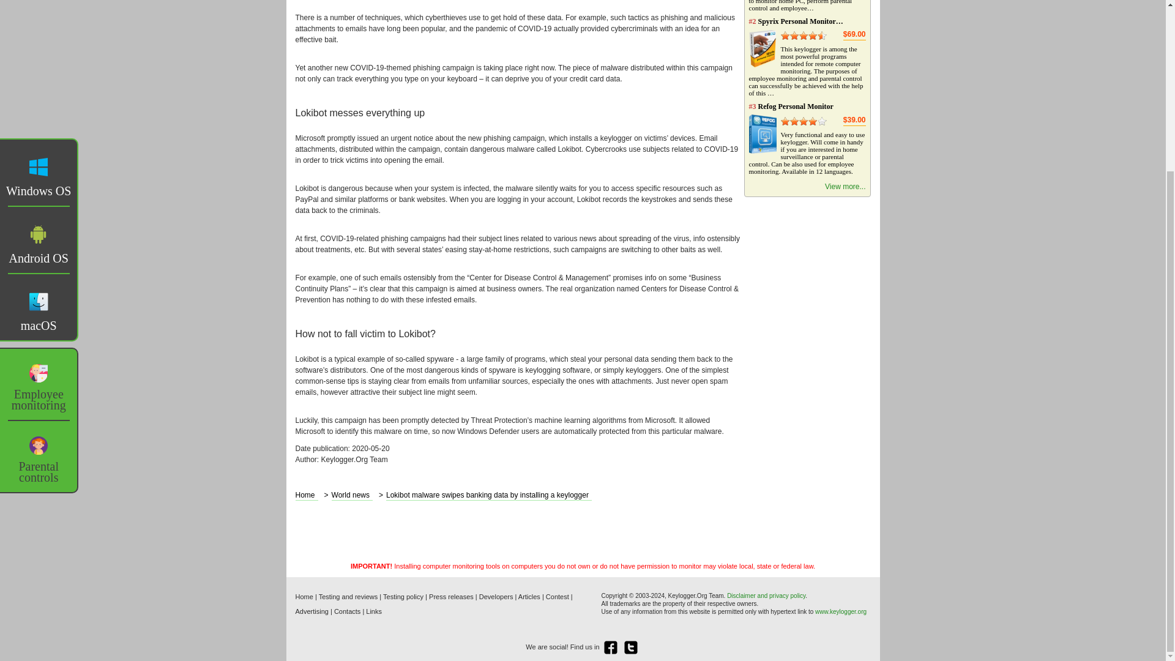 The width and height of the screenshot is (1175, 661). Describe the element at coordinates (496, 596) in the screenshot. I see `Developers` at that location.